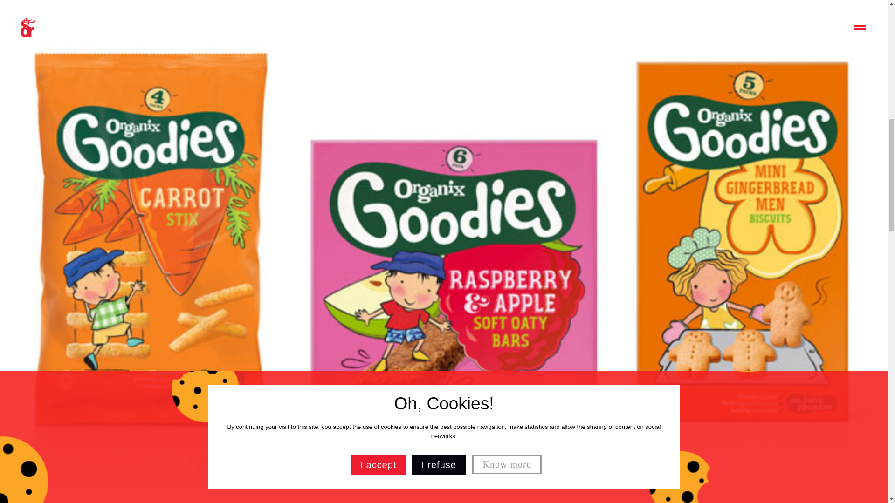 The image size is (895, 503). I want to click on VIEW PROJECT, so click(278, 369).